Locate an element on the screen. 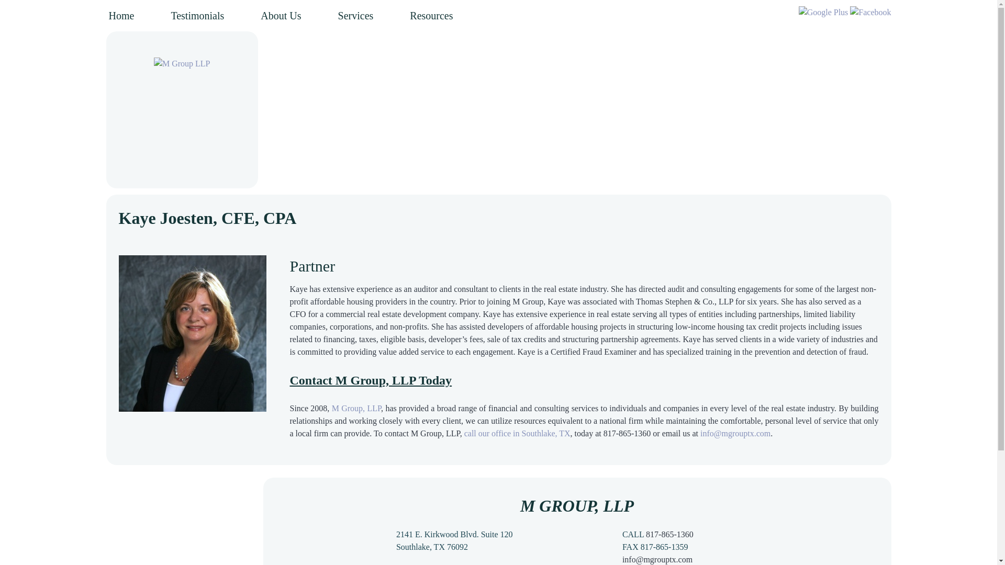 The height and width of the screenshot is (565, 1005). Home is located at coordinates (124, 16).